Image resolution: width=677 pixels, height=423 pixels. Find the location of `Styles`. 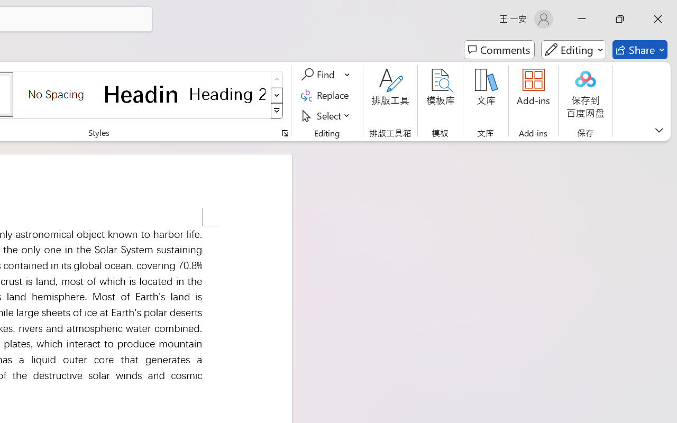

Styles is located at coordinates (277, 111).